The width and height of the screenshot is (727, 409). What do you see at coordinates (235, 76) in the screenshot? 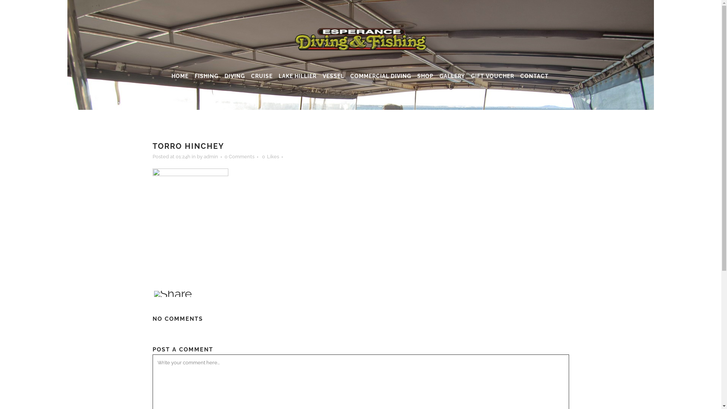
I see `DIVING` at bounding box center [235, 76].